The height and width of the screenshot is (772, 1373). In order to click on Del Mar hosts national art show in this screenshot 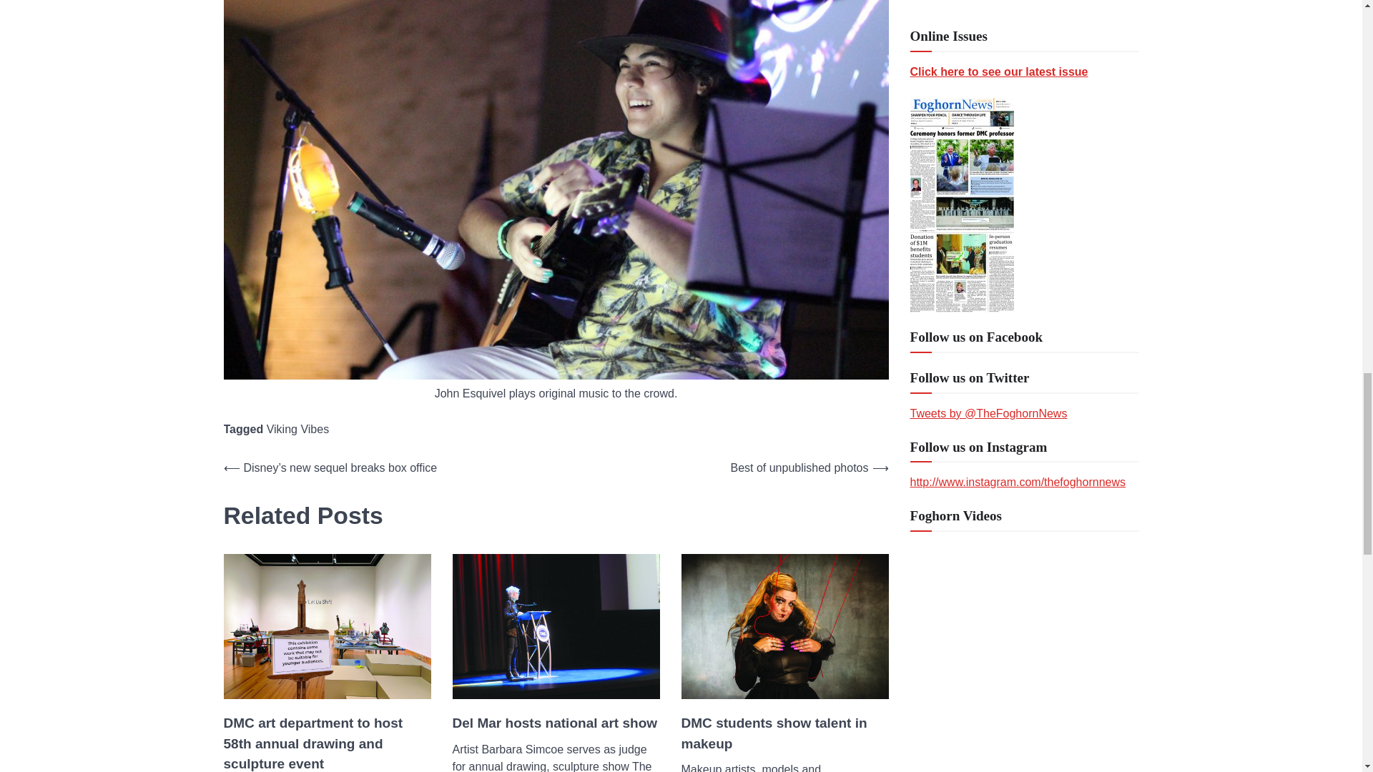, I will do `click(554, 723)`.